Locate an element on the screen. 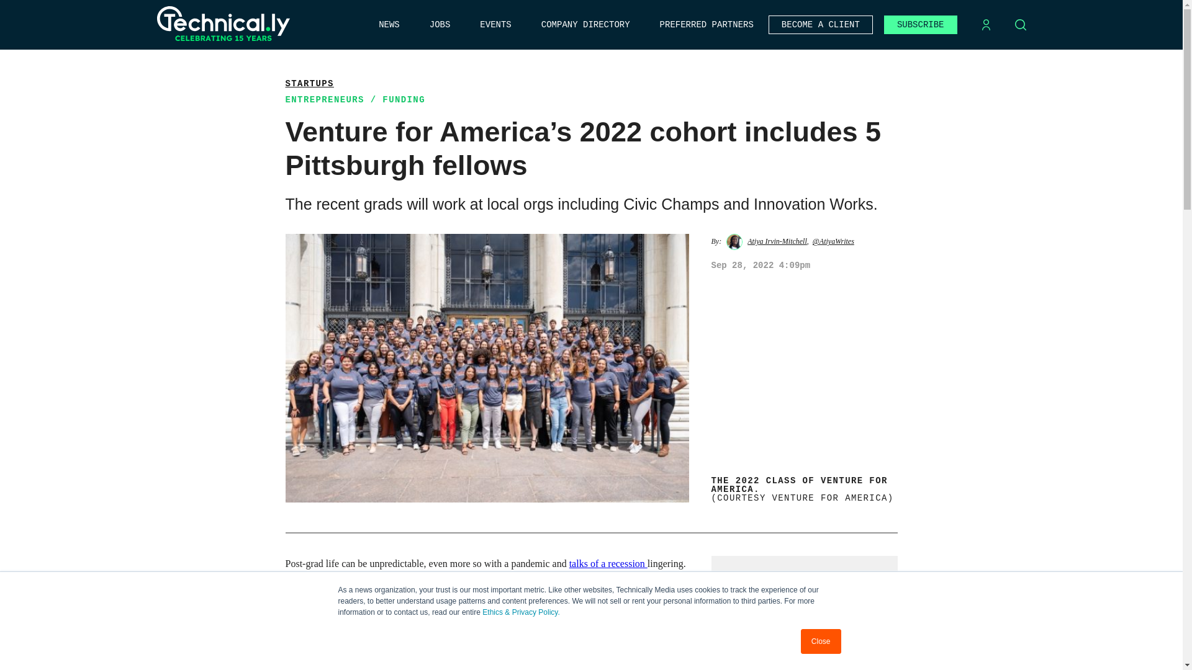 The image size is (1192, 670). Preferred Partners is located at coordinates (707, 25).